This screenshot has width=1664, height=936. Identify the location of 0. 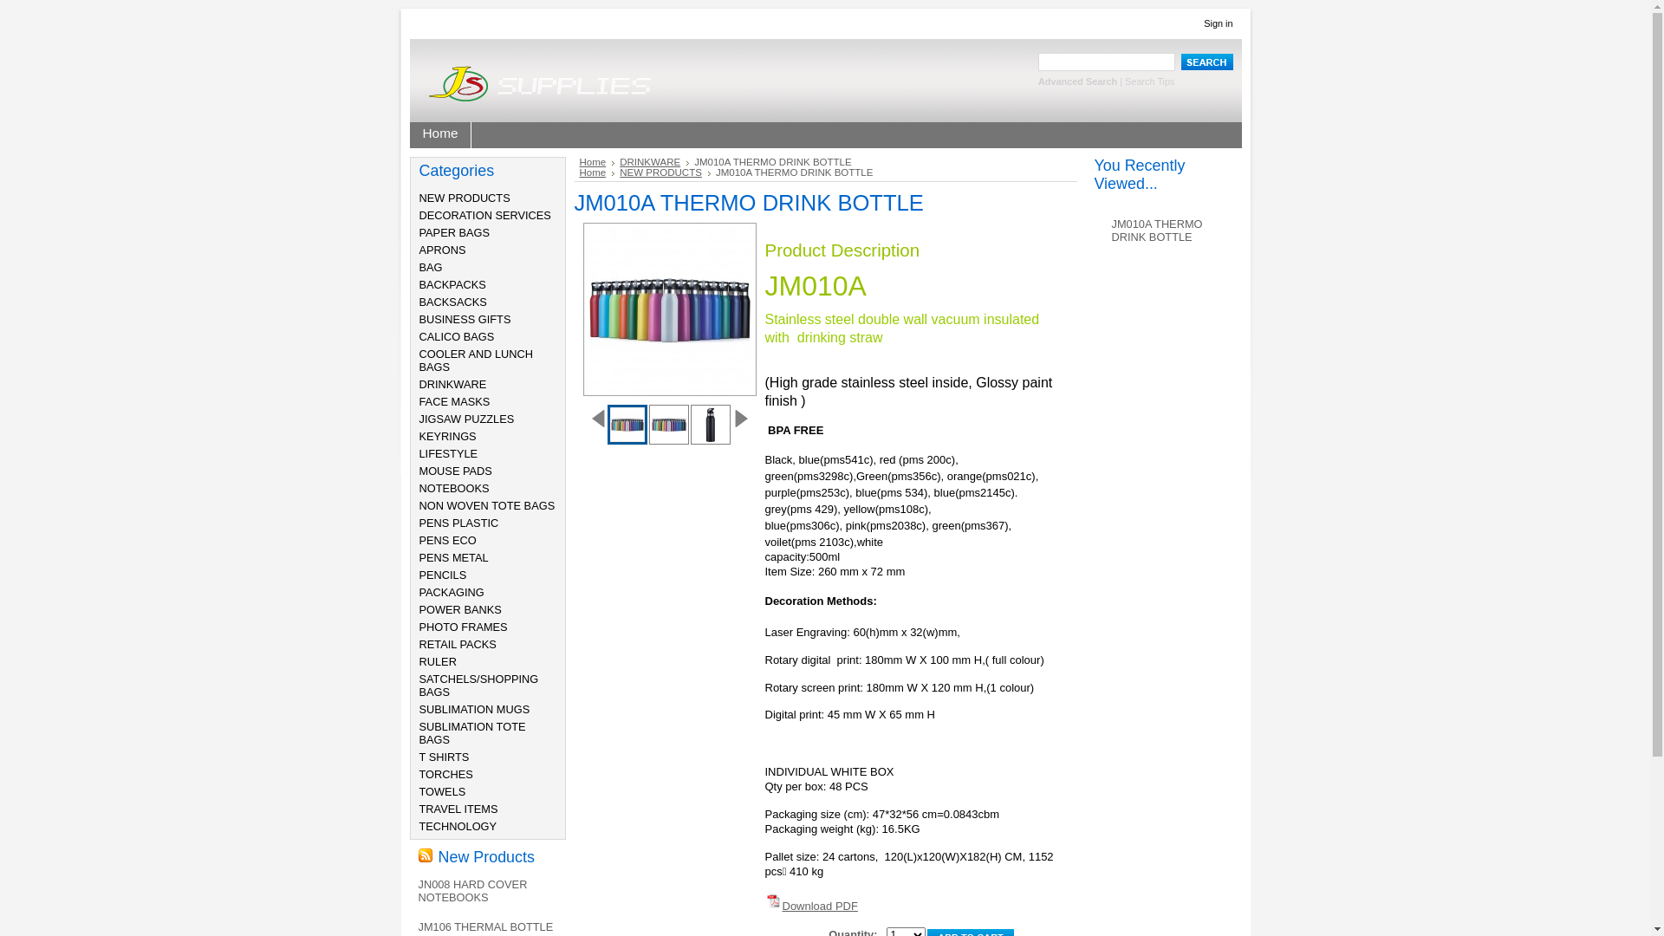
(1251, 425).